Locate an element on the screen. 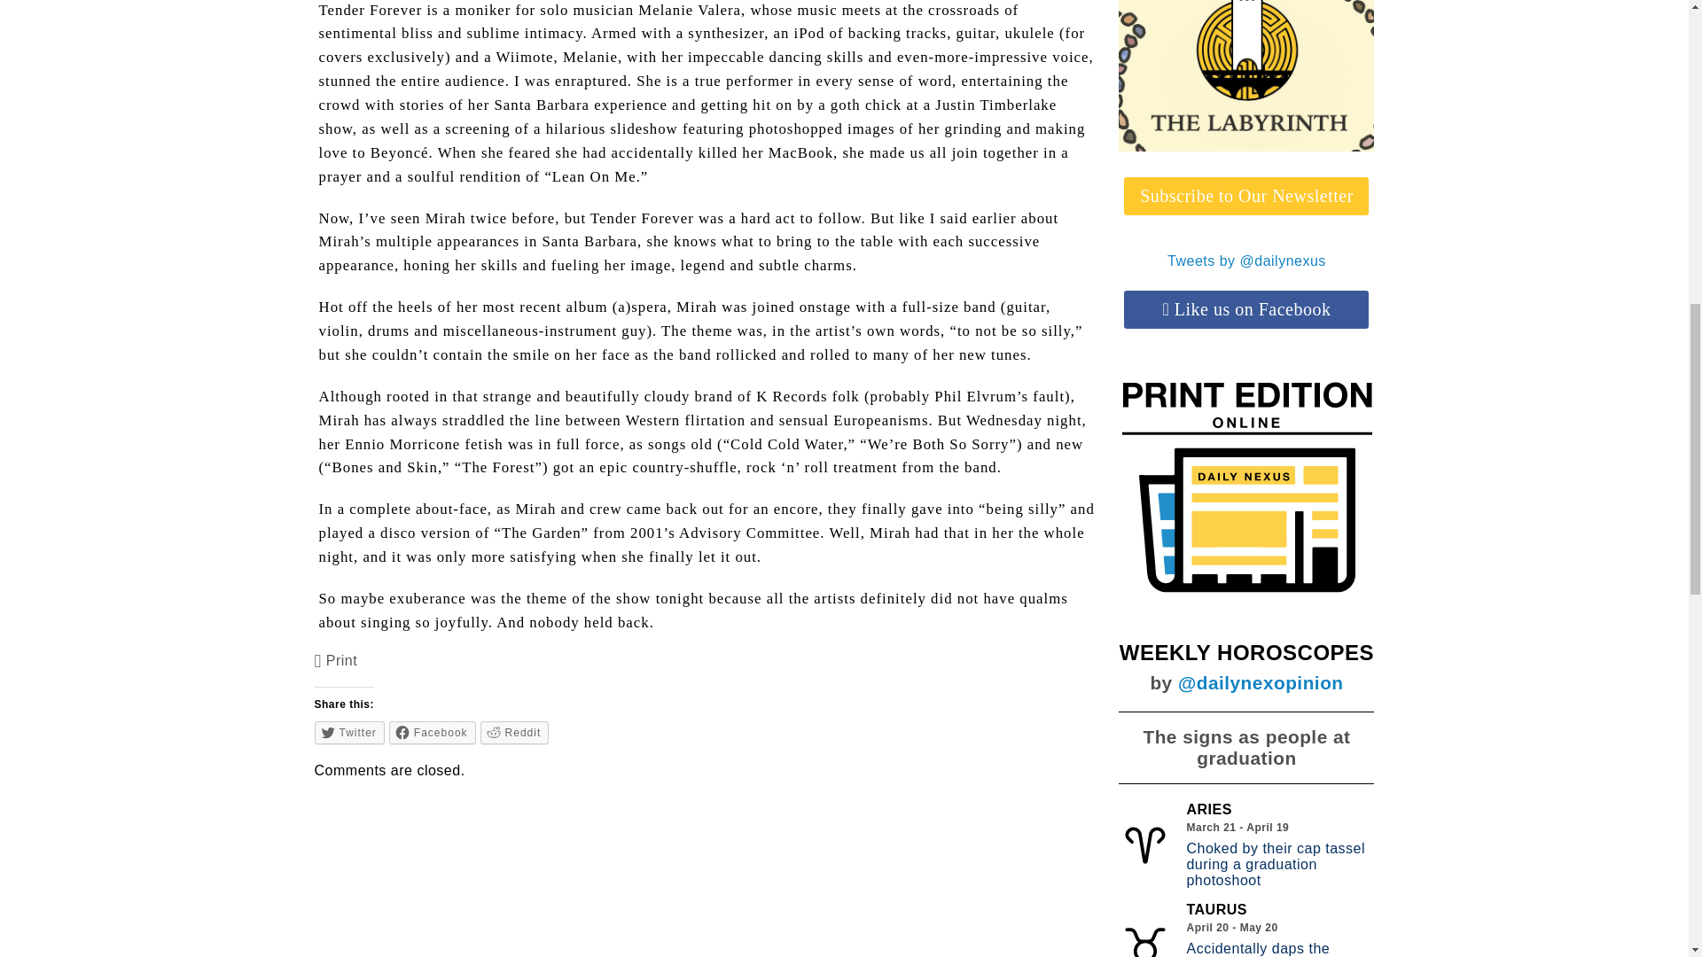 The height and width of the screenshot is (957, 1702). Click to share on Facebook is located at coordinates (433, 733).